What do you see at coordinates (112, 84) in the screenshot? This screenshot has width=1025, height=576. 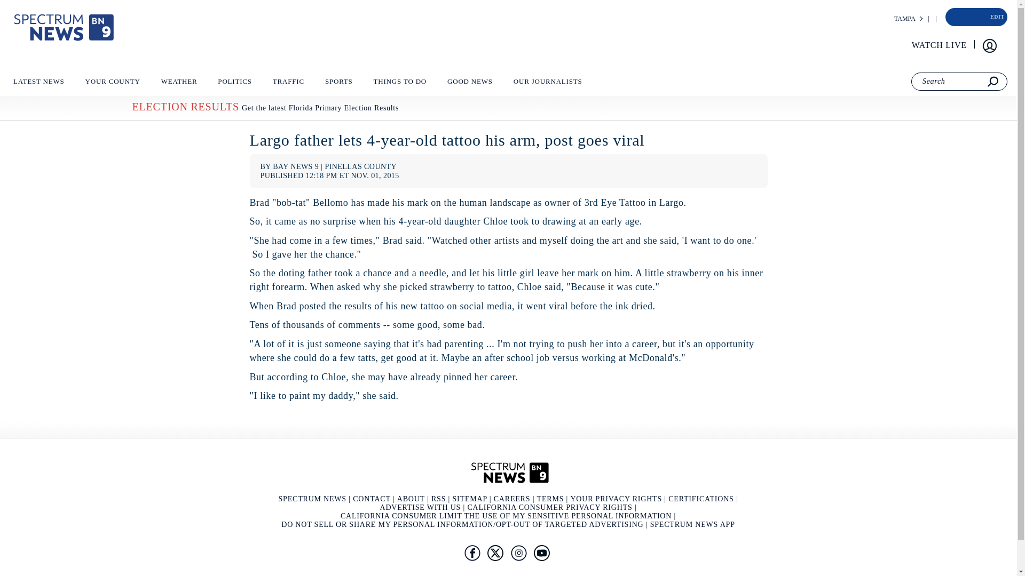 I see `YOUR COUNTY` at bounding box center [112, 84].